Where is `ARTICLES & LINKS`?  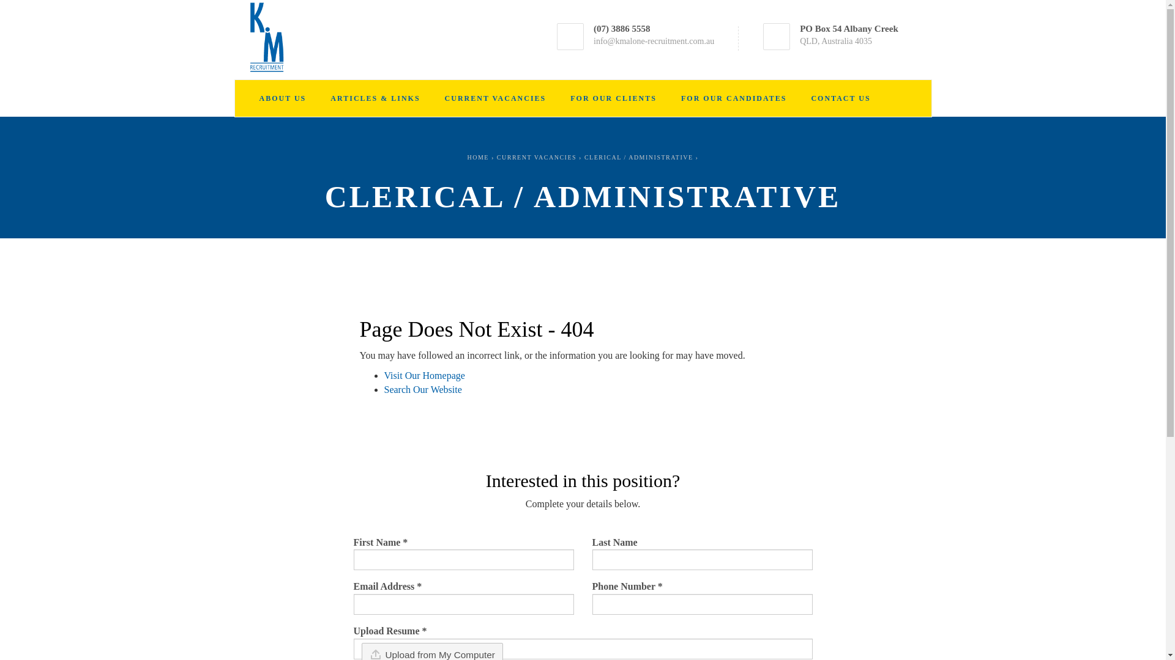 ARTICLES & LINKS is located at coordinates (375, 98).